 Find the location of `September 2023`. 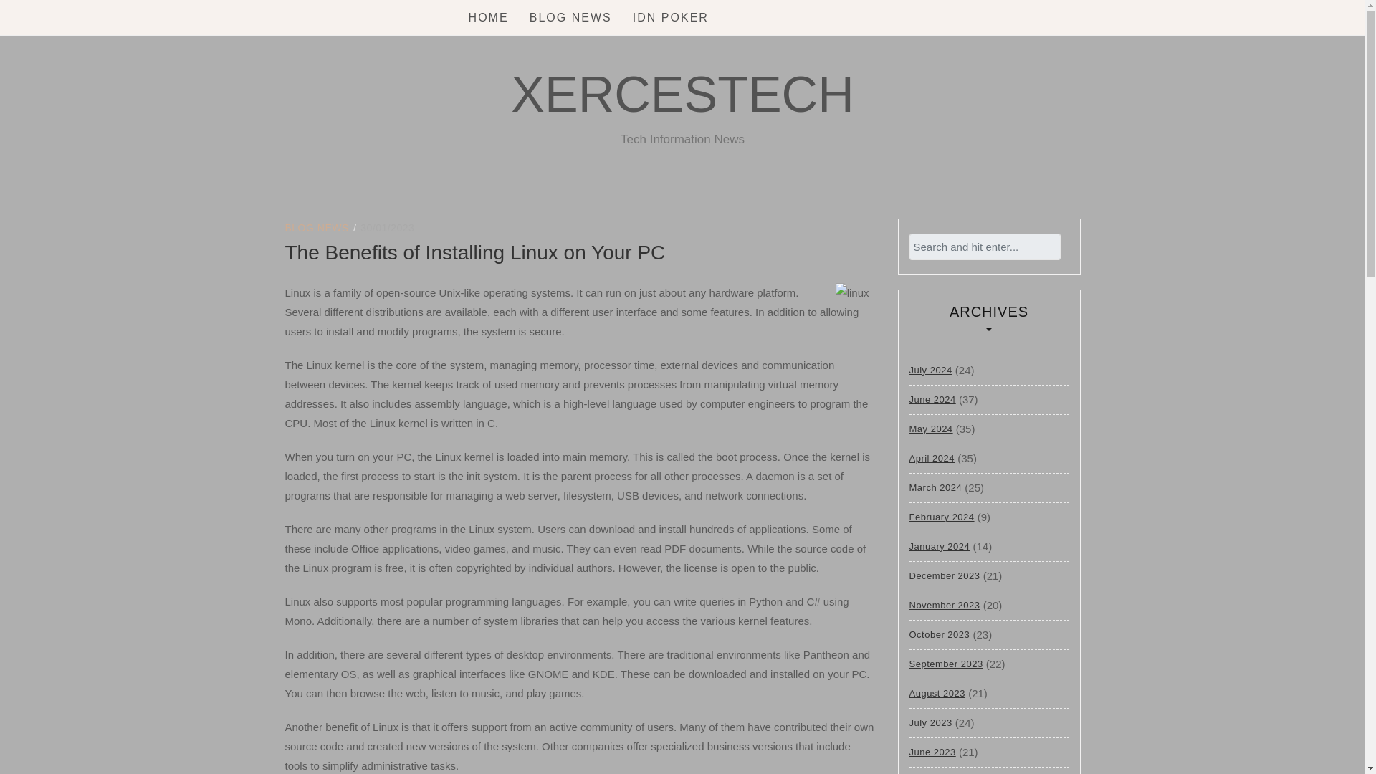

September 2023 is located at coordinates (945, 664).